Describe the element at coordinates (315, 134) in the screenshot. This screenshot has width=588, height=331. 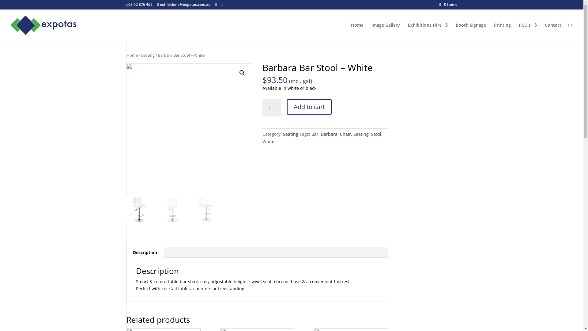
I see `Bar` at that location.